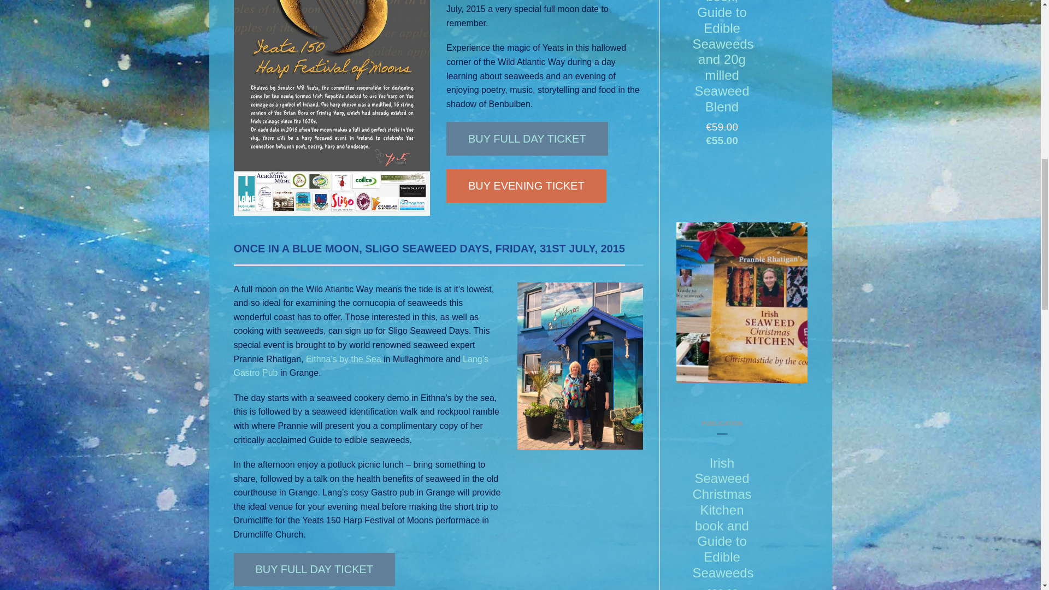  What do you see at coordinates (527, 138) in the screenshot?
I see `BUY FULL DAY TICKET` at bounding box center [527, 138].